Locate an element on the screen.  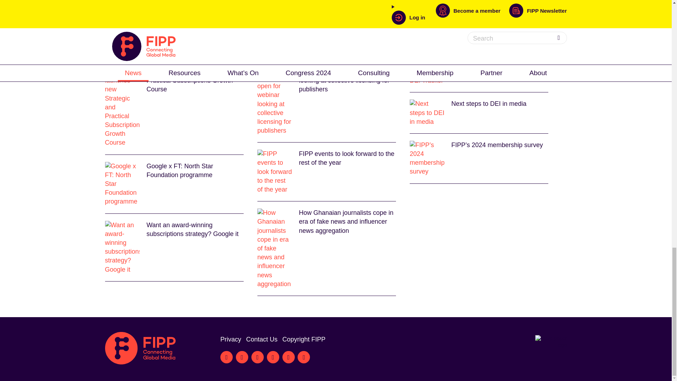
reader revenues is located at coordinates (337, 21).